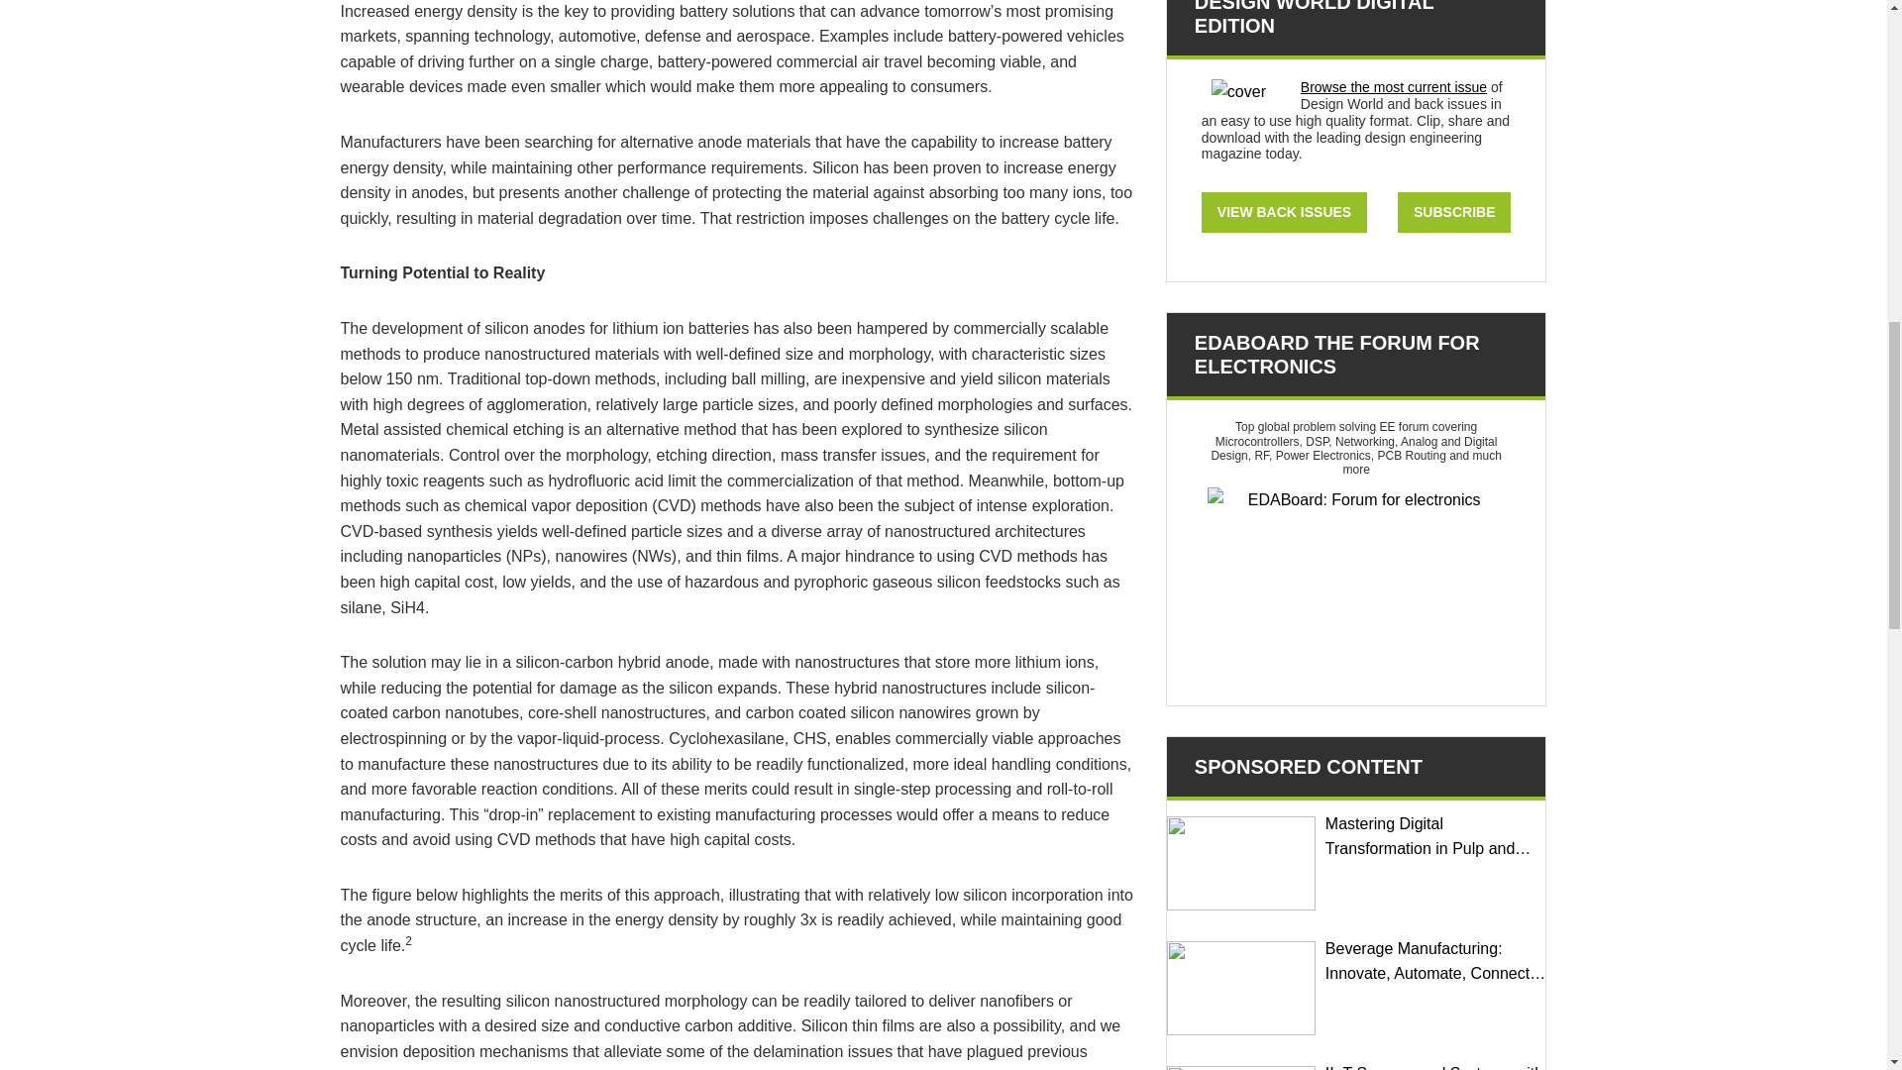 The image size is (1902, 1070). I want to click on EDABoard: Forum for electronics, so click(1355, 587).